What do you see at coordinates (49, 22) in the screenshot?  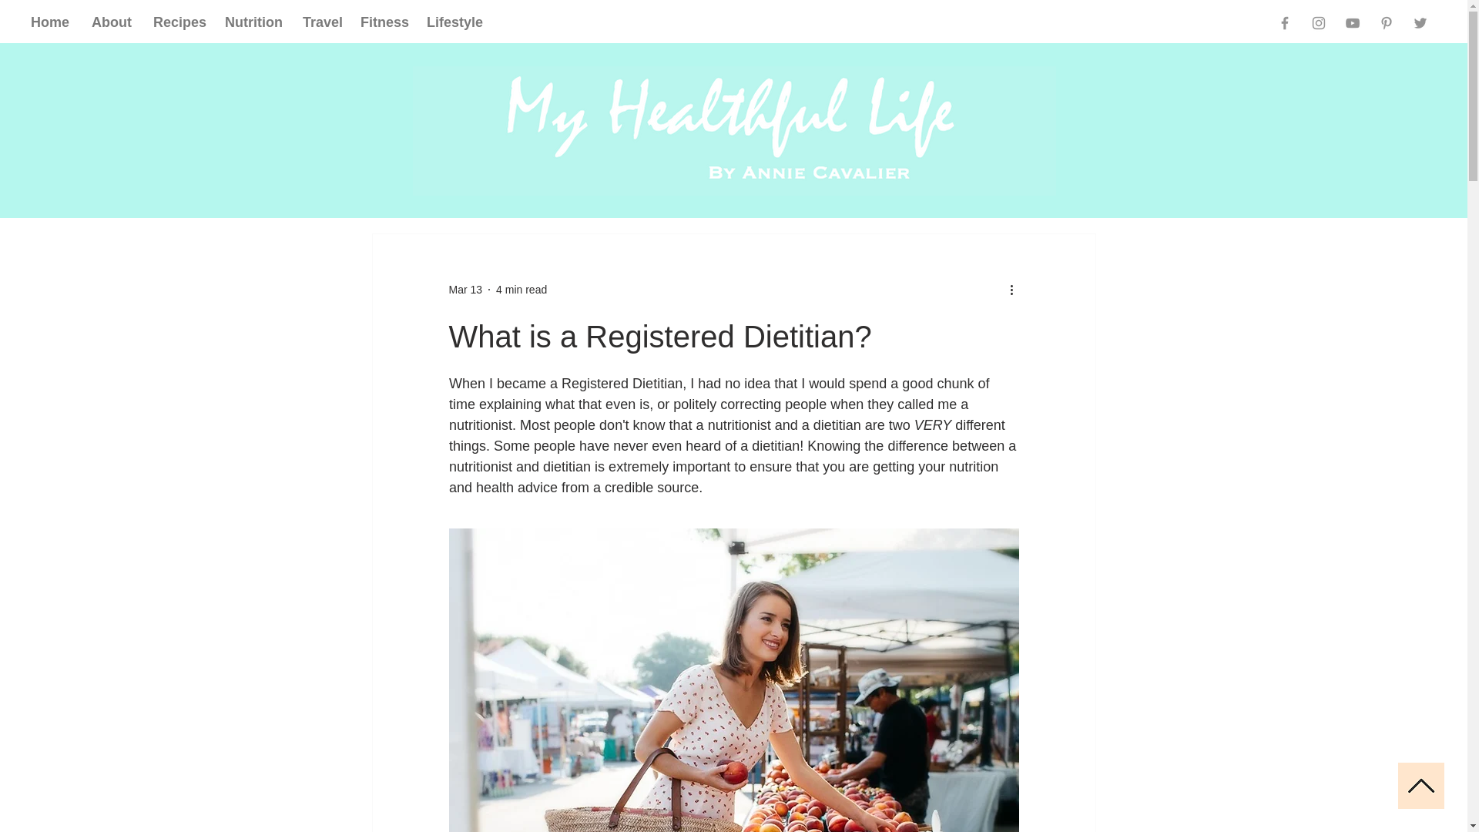 I see `Home` at bounding box center [49, 22].